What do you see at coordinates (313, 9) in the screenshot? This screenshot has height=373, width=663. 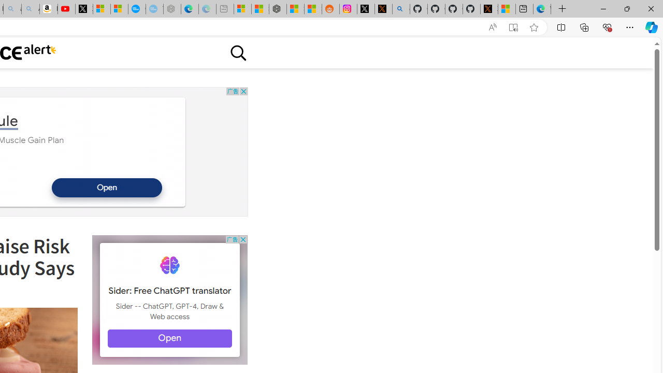 I see `Shanghai, China Weather trends | Microsoft Weather` at bounding box center [313, 9].